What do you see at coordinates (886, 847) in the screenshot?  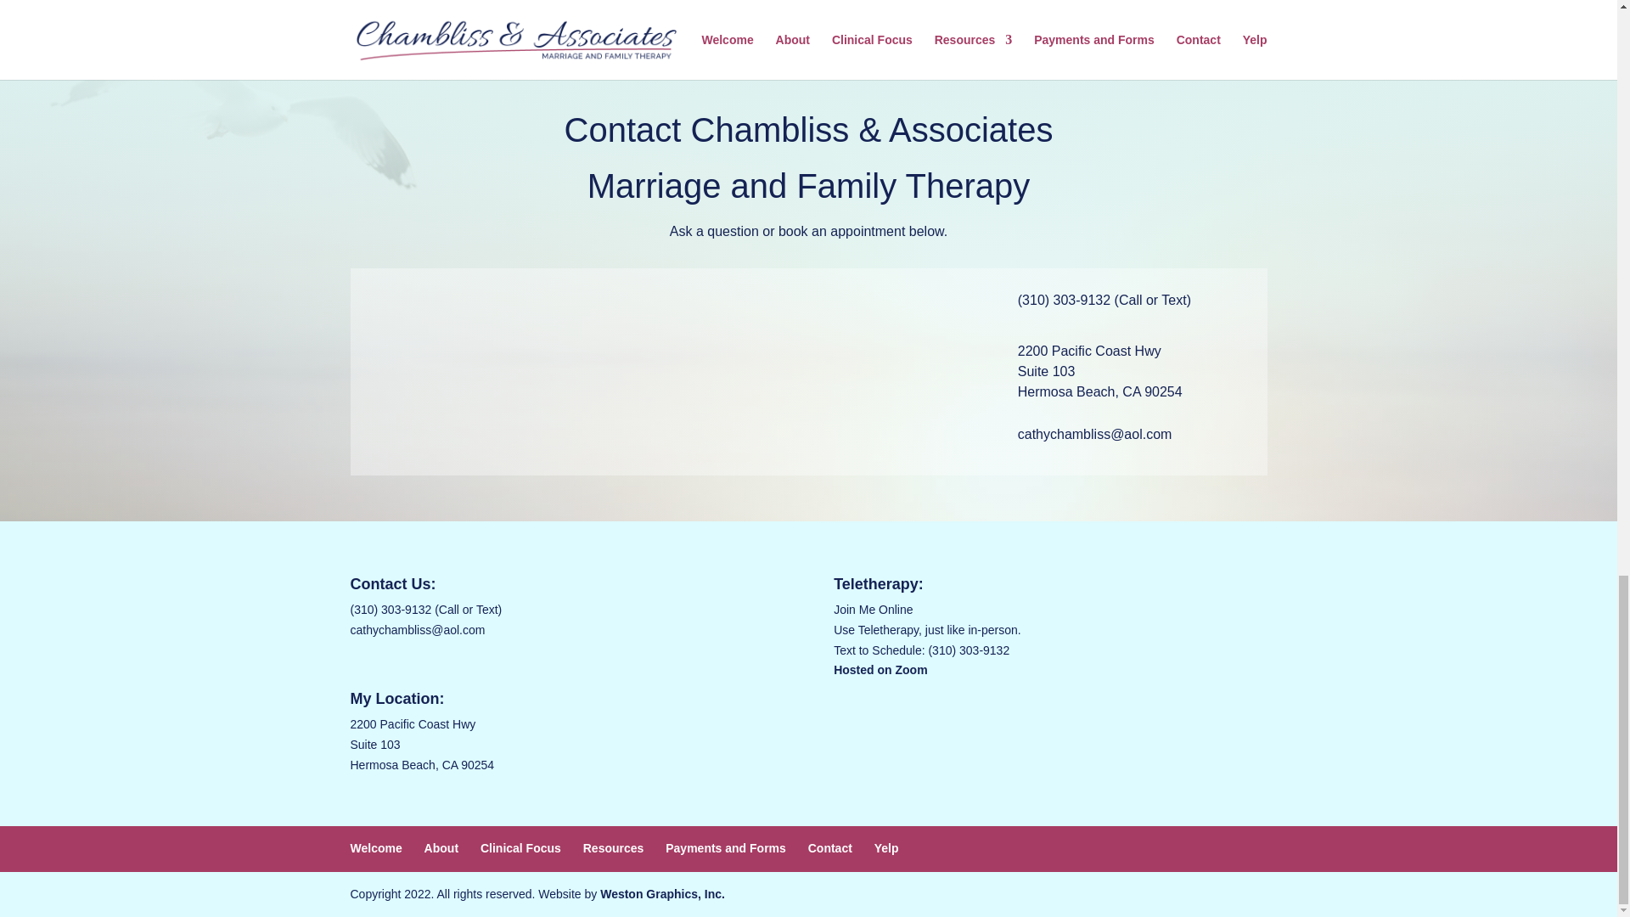 I see `Yelp` at bounding box center [886, 847].